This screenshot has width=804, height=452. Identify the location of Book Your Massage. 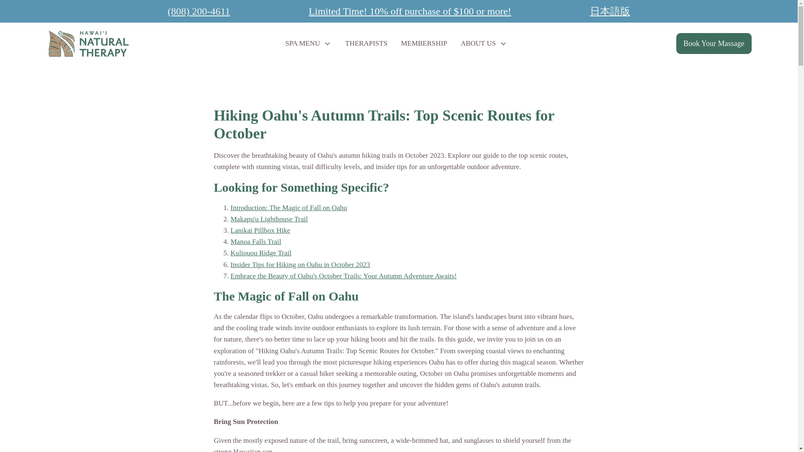
(714, 44).